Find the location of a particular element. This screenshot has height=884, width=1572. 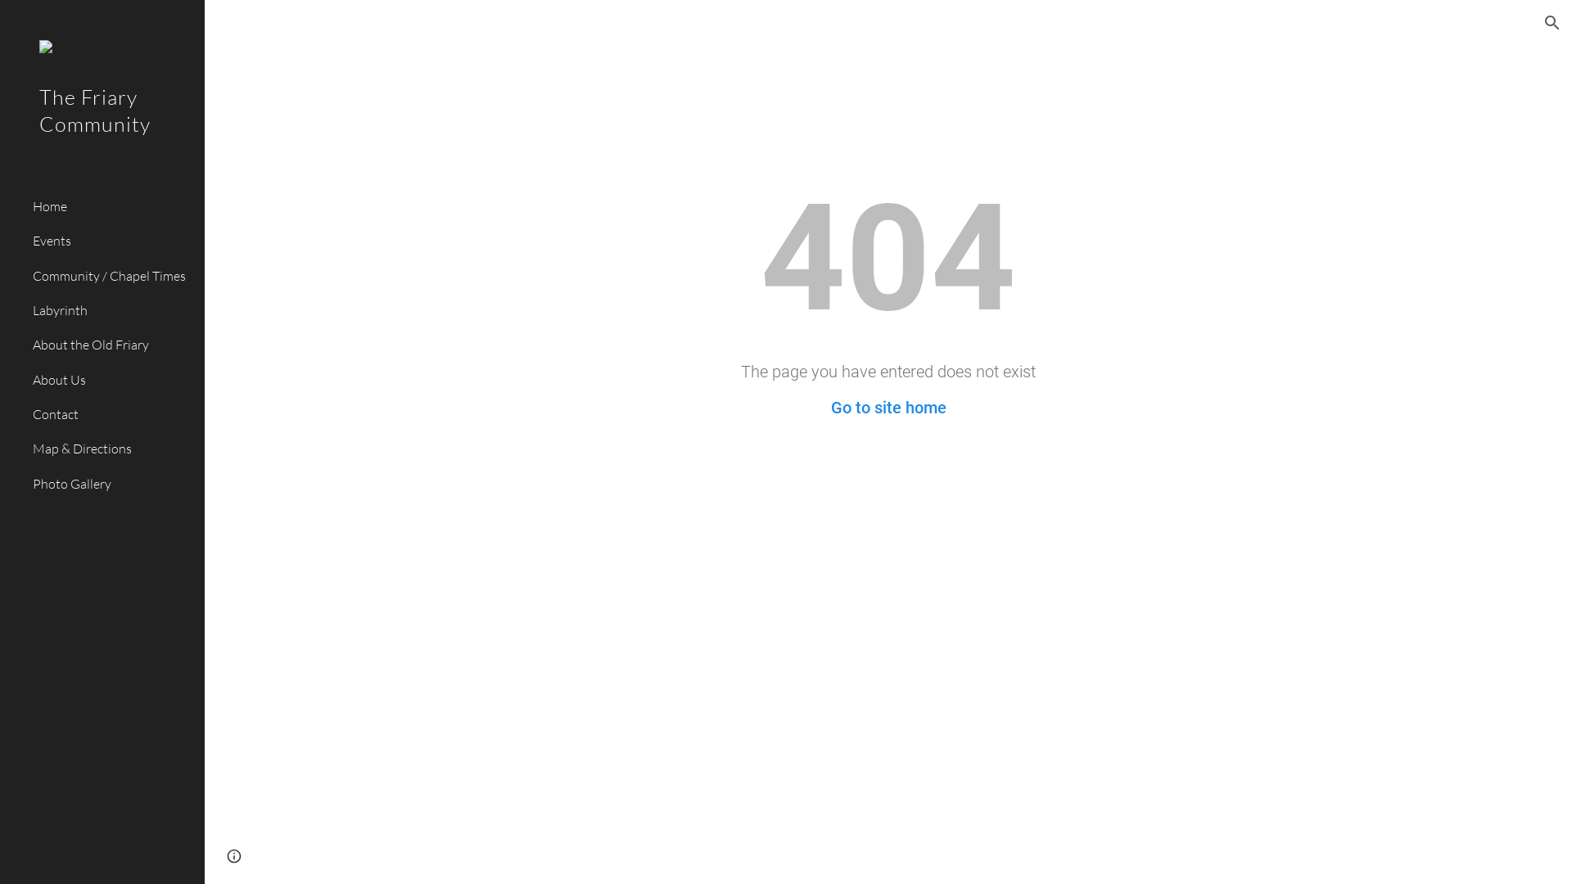

Labyrinth is located at coordinates (112, 310).